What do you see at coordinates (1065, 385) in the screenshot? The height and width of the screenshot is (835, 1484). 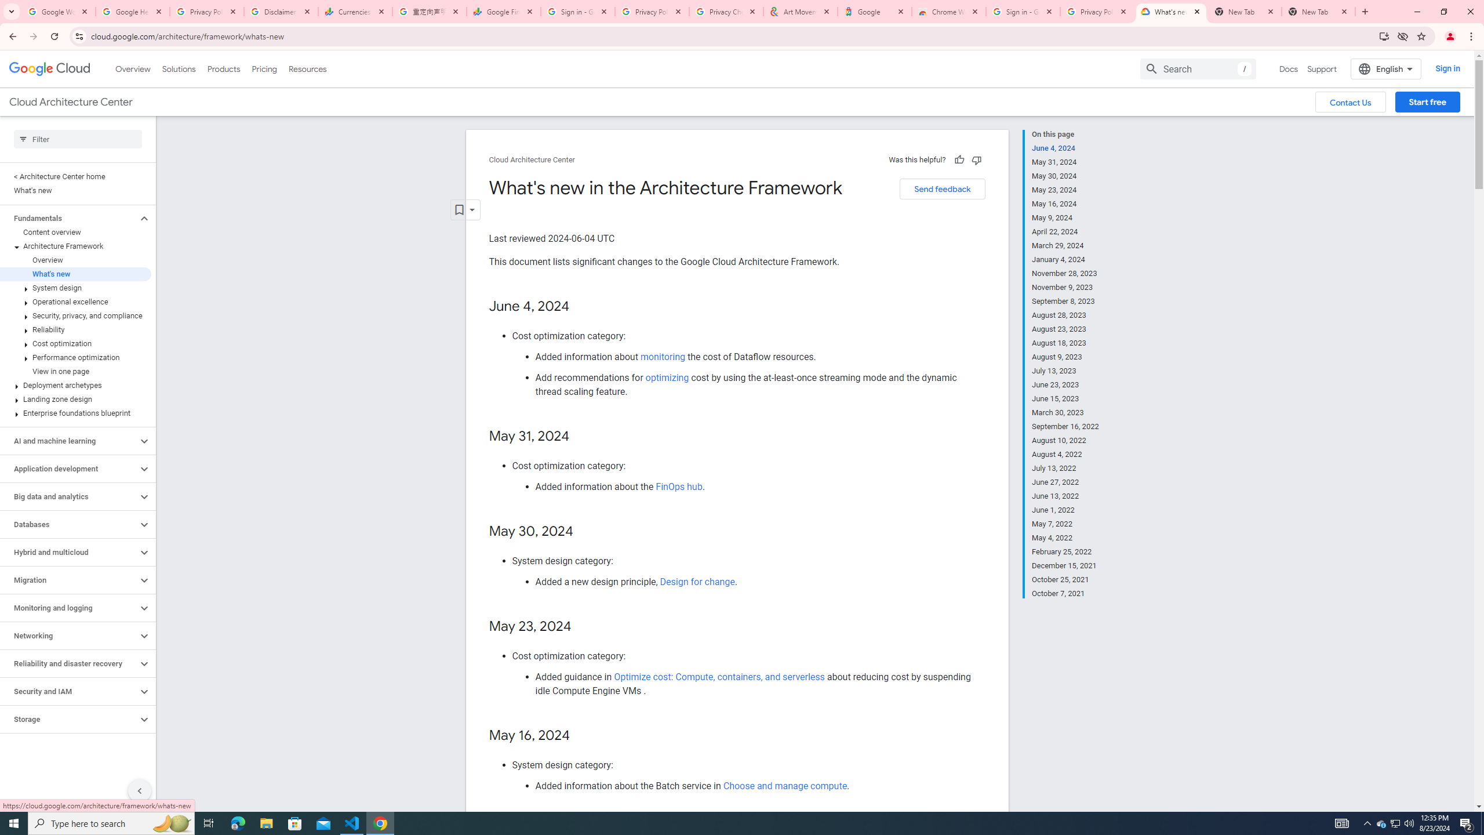 I see `June 23, 2023` at bounding box center [1065, 385].